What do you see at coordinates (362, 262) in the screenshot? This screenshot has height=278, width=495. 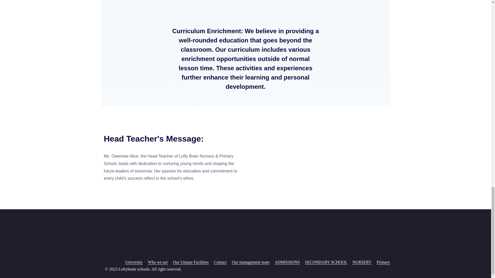 I see `NURSERY` at bounding box center [362, 262].